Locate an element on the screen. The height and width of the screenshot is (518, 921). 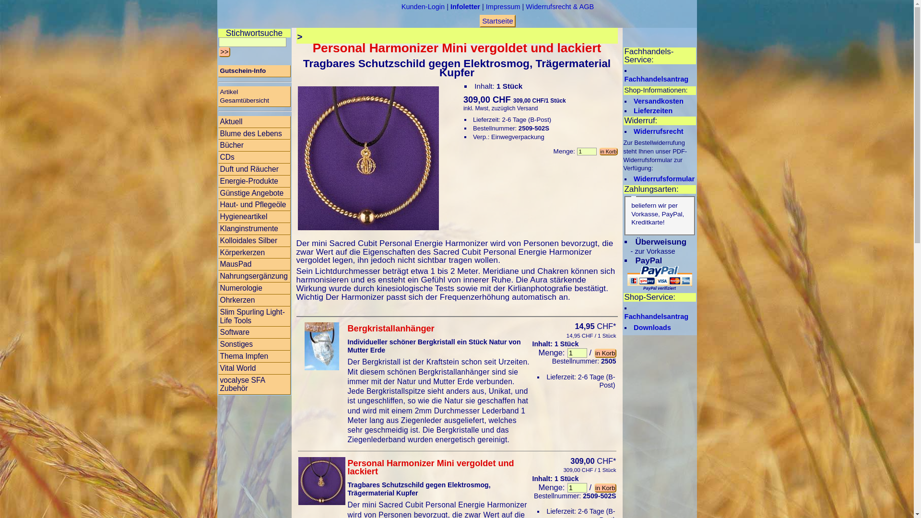
Energie-Produkte is located at coordinates (254, 181).